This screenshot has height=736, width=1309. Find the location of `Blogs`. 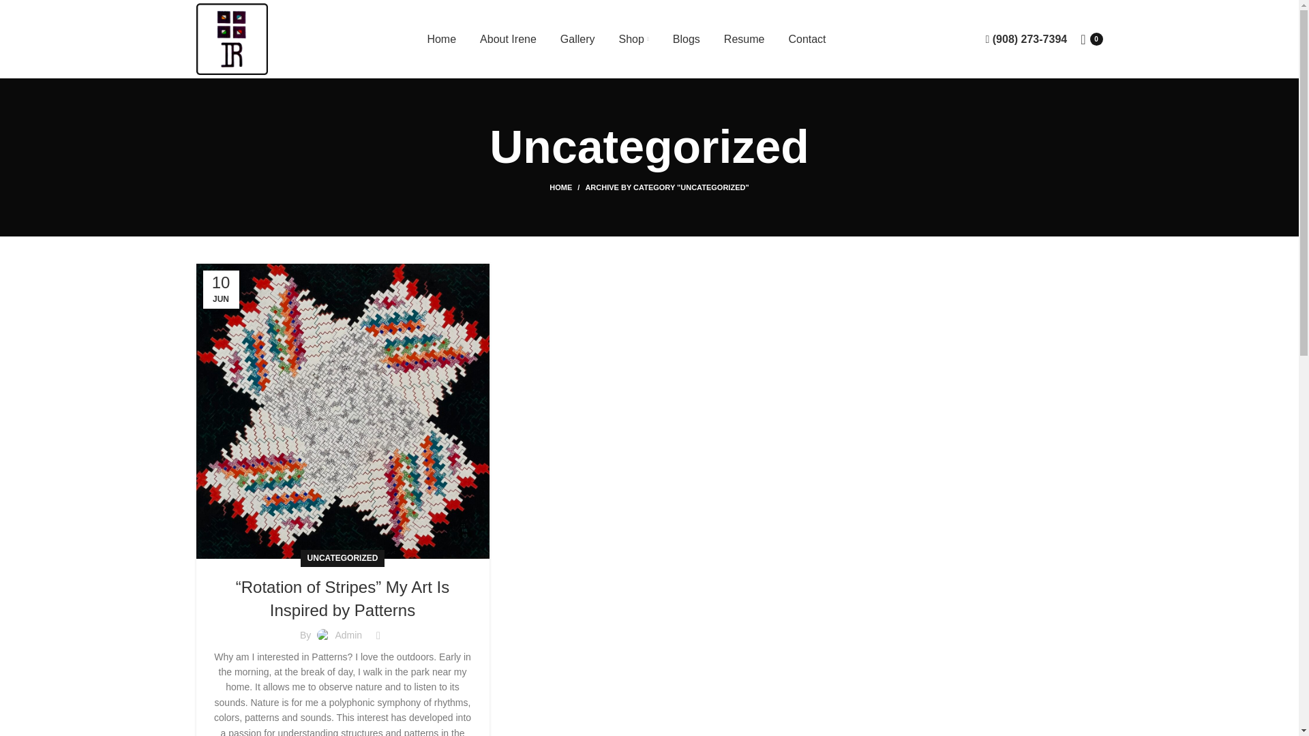

Blogs is located at coordinates (686, 39).